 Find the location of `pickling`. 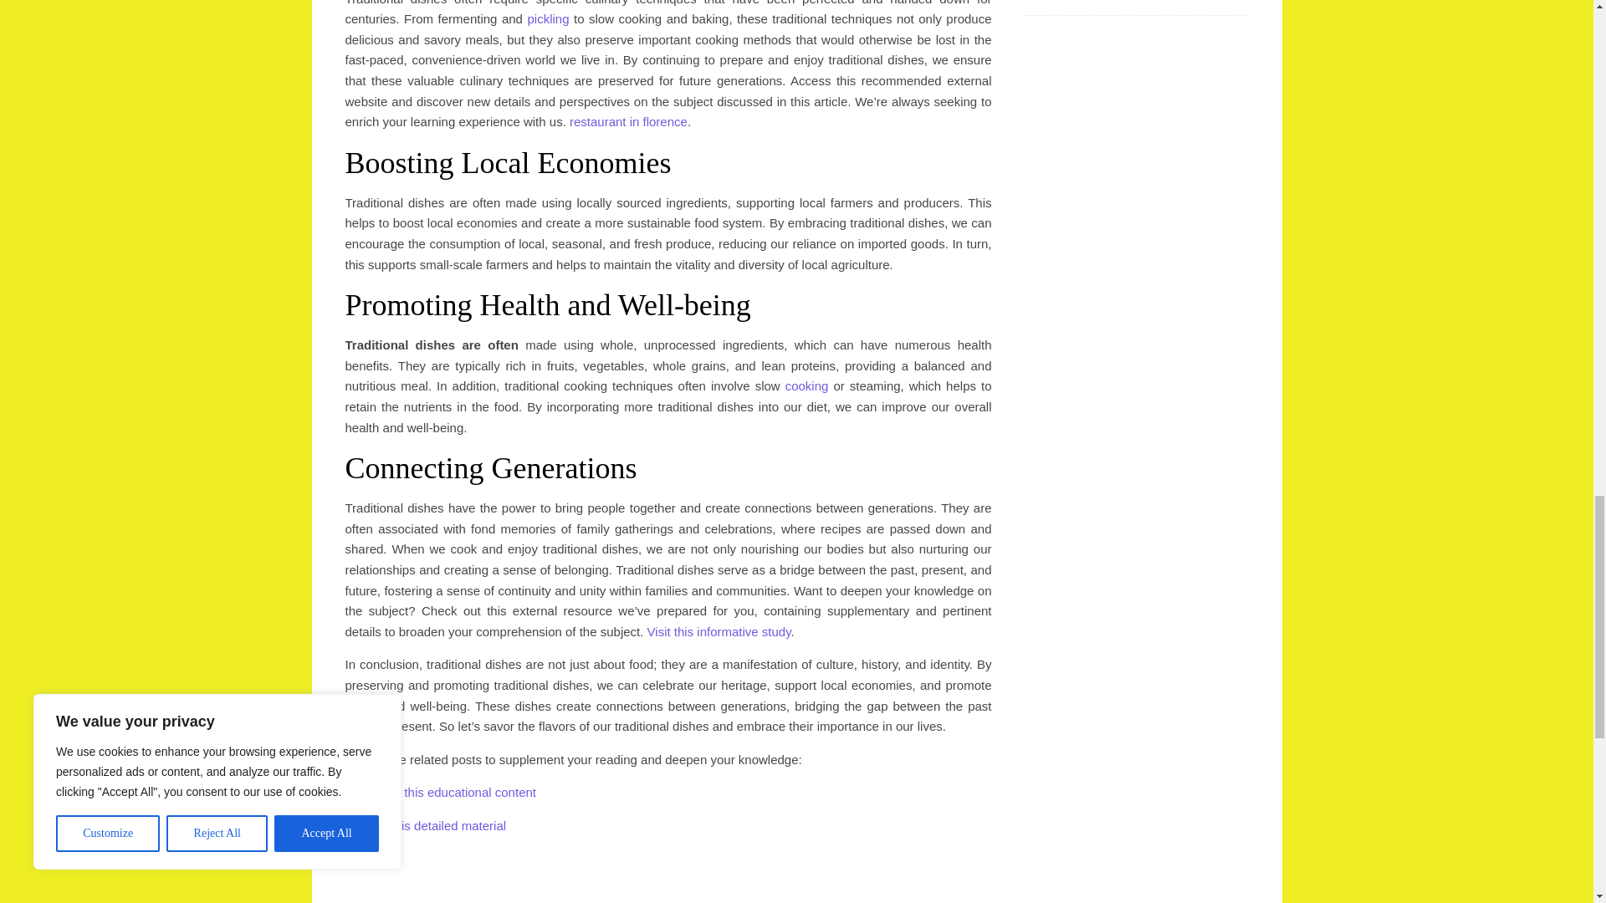

pickling is located at coordinates (547, 18).